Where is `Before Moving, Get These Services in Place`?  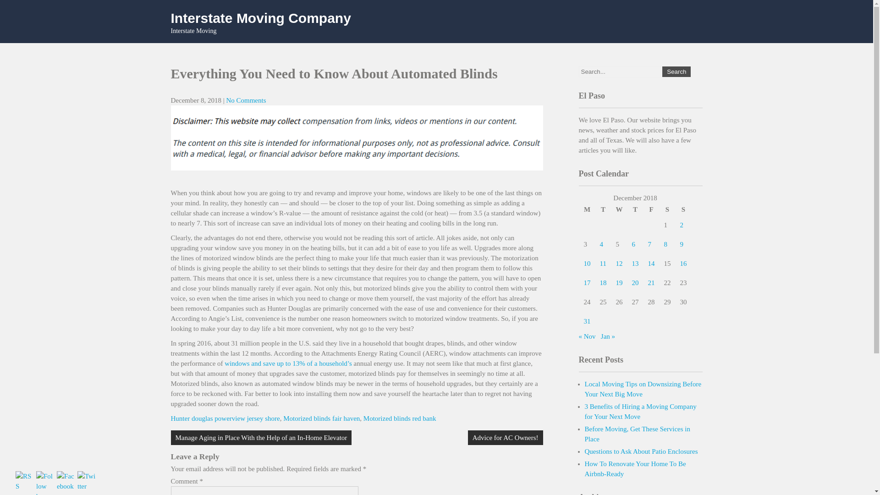 Before Moving, Get These Services in Place is located at coordinates (638, 434).